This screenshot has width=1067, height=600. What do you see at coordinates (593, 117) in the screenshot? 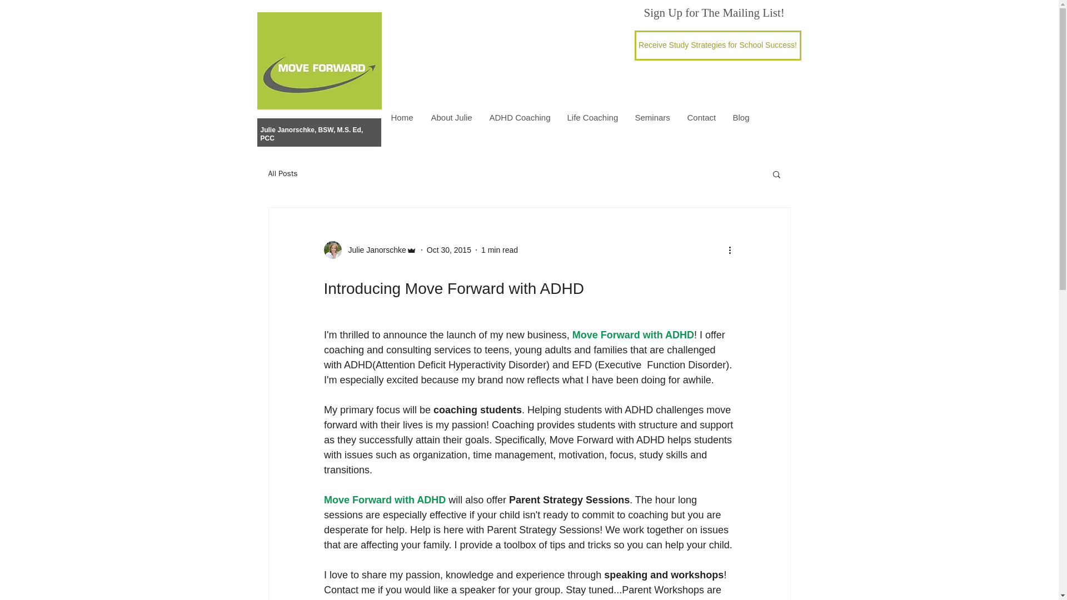
I see `Life Coaching` at bounding box center [593, 117].